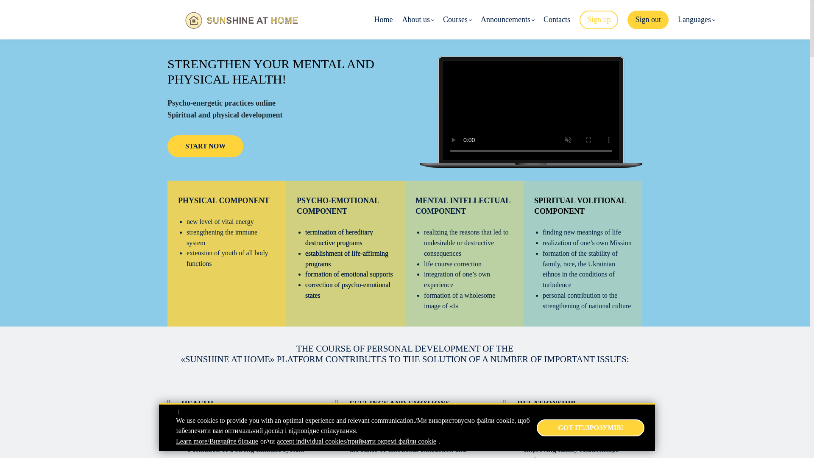  What do you see at coordinates (383, 20) in the screenshot?
I see `Home` at bounding box center [383, 20].